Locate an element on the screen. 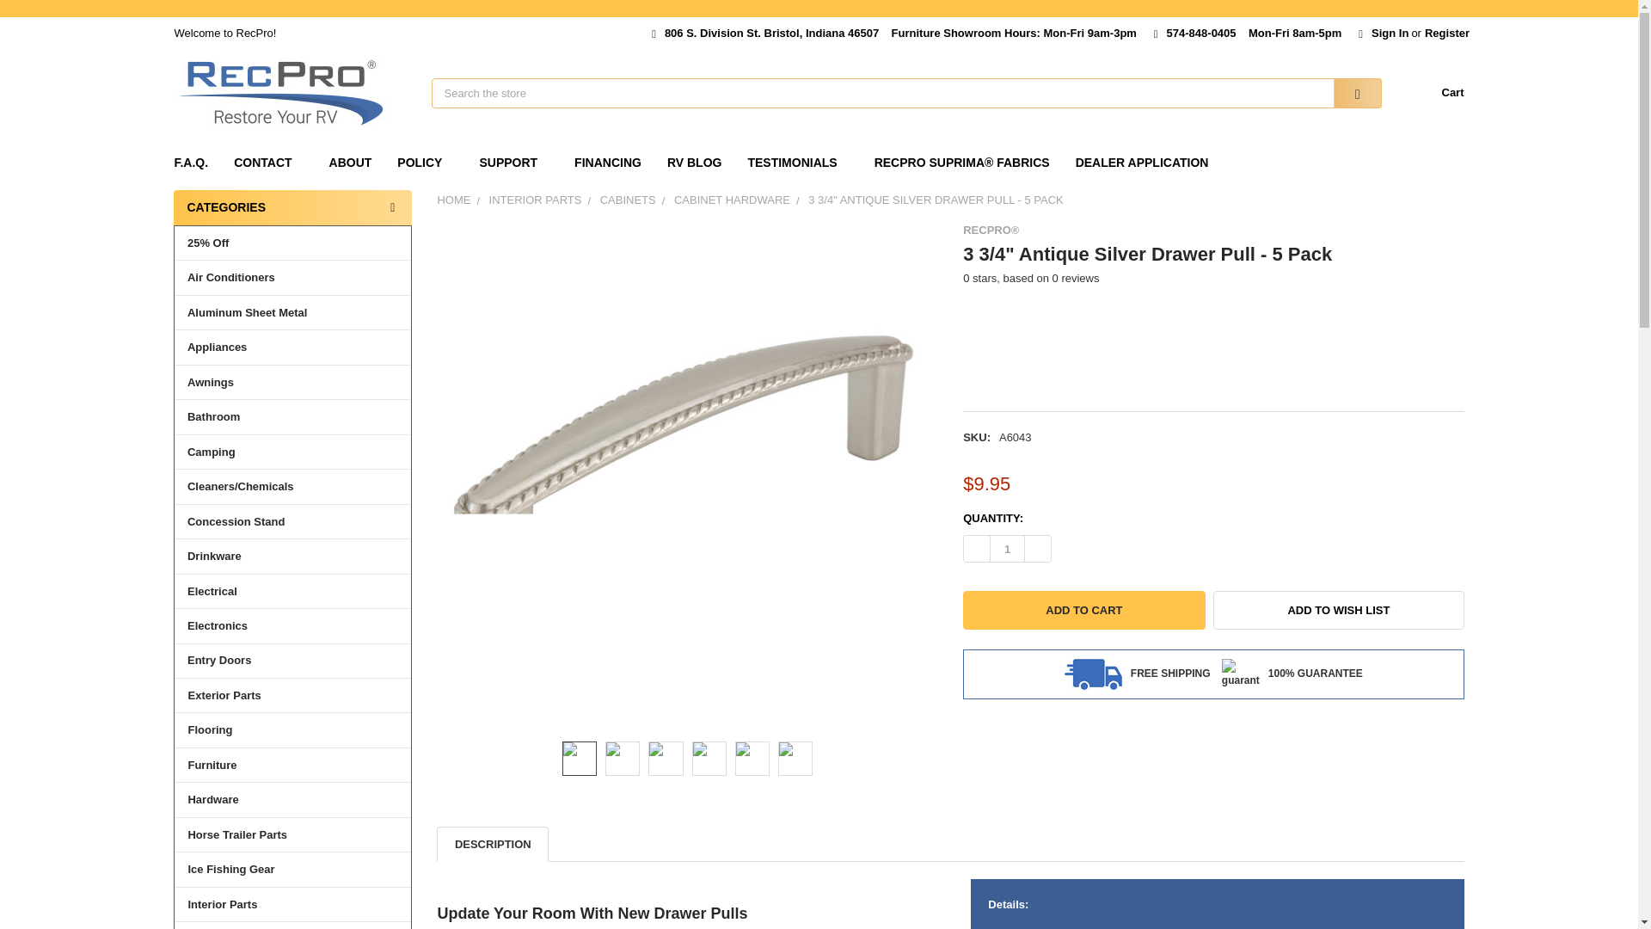 This screenshot has width=1651, height=929. 1 is located at coordinates (1007, 549).